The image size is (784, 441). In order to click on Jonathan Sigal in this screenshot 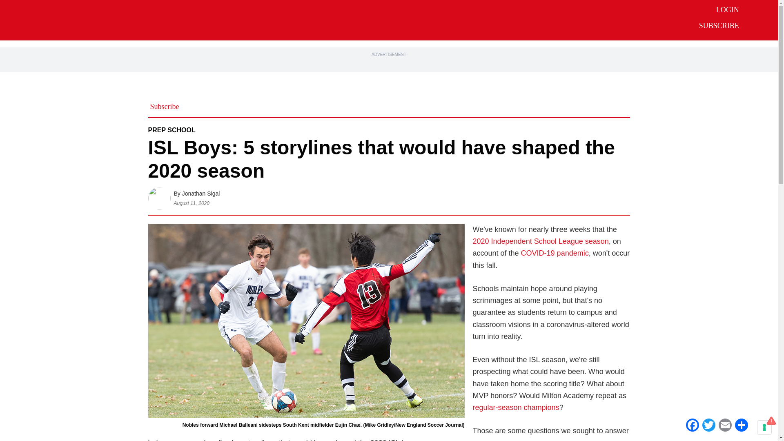, I will do `click(201, 193)`.